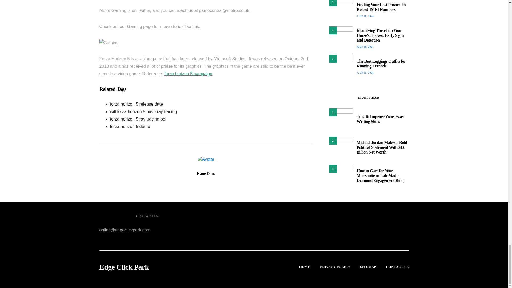 The image size is (512, 288). Describe the element at coordinates (188, 74) in the screenshot. I see `forza horizon 5 campaign` at that location.